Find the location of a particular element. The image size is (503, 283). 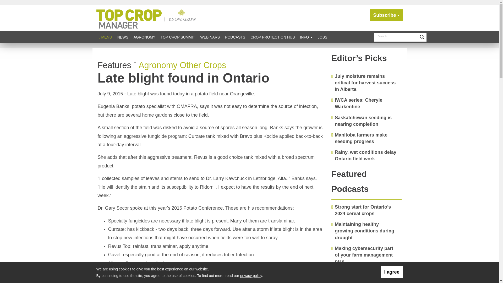

JOBS is located at coordinates (322, 37).